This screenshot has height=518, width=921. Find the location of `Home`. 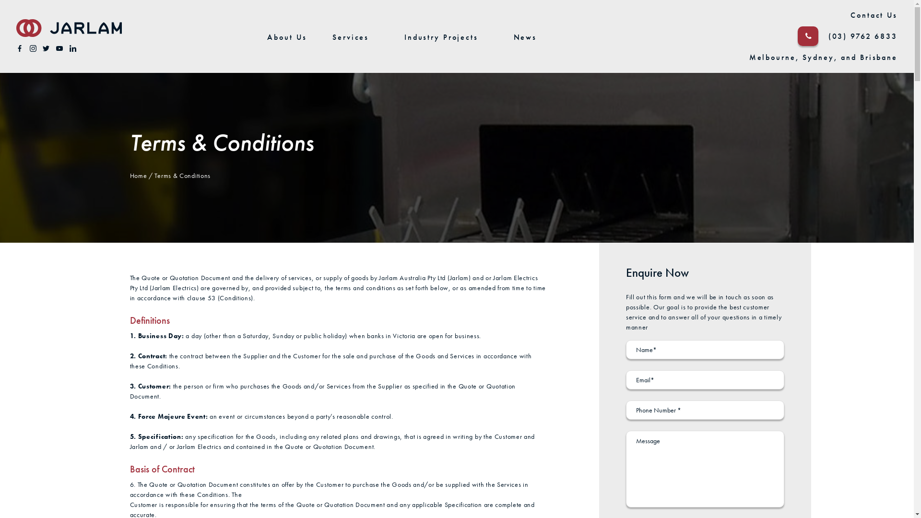

Home is located at coordinates (138, 176).